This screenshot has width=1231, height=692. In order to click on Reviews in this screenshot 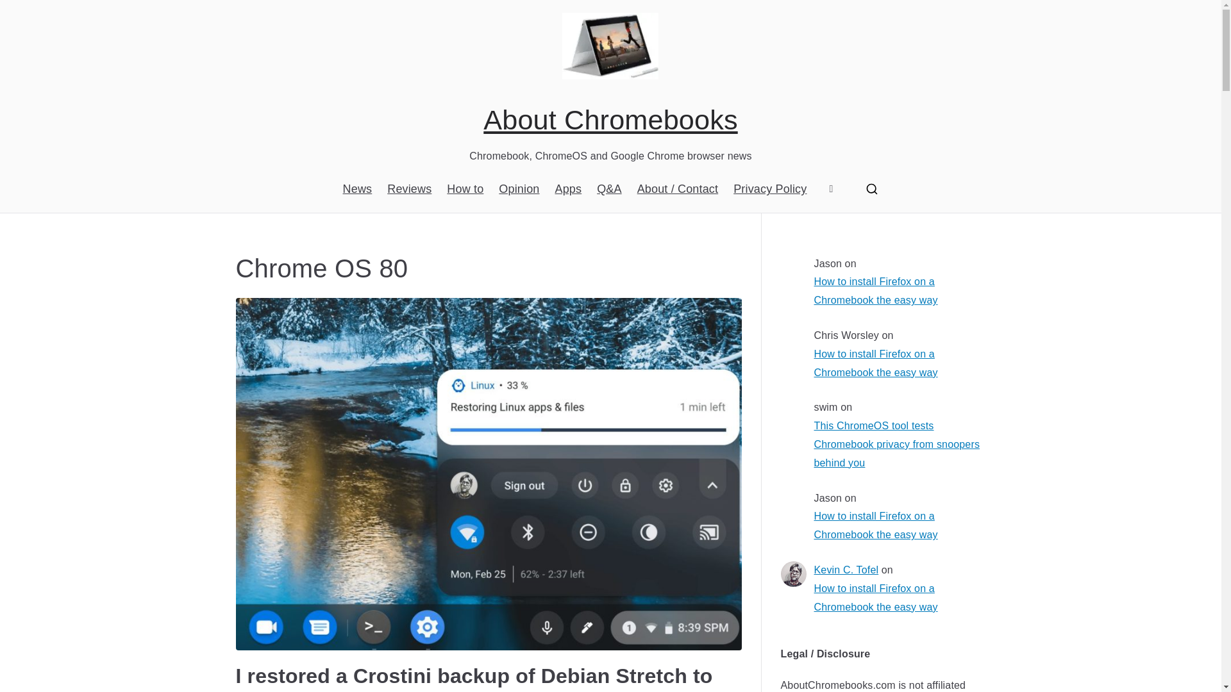, I will do `click(409, 188)`.